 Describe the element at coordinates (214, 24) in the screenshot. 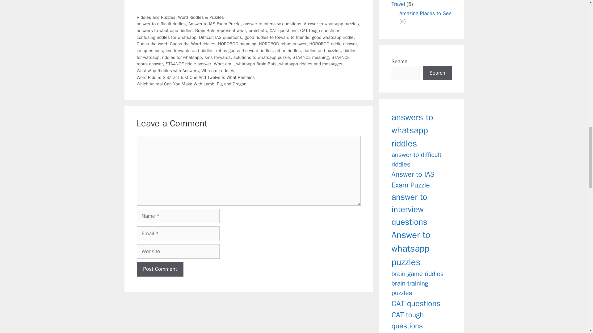

I see `Answer to IAS Exam Puzzle` at that location.